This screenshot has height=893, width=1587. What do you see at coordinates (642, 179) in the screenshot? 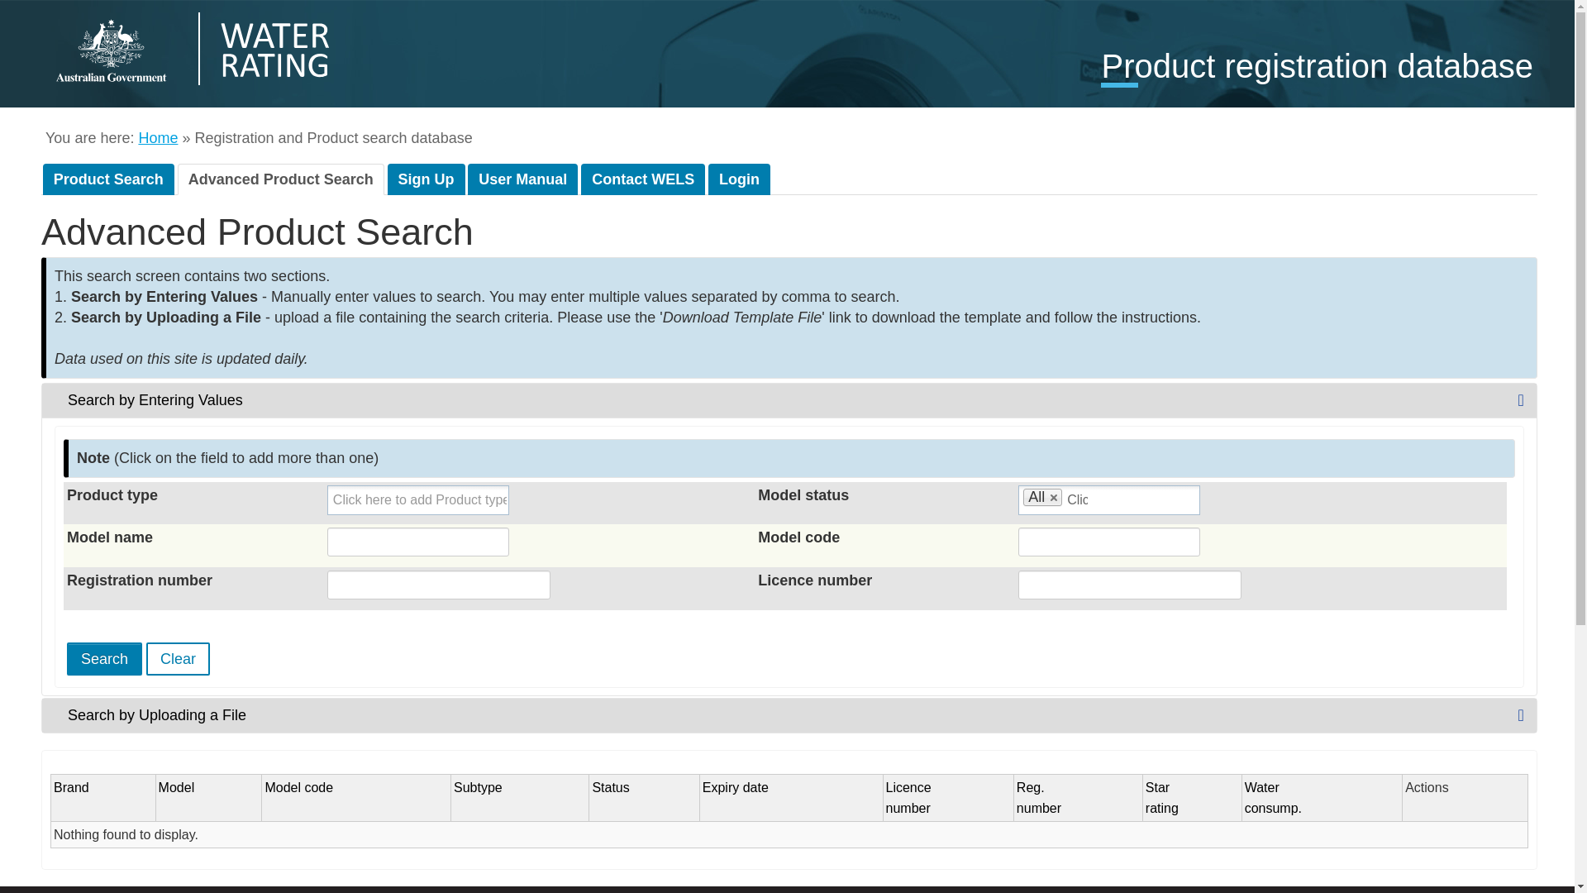
I see `Product Search` at bounding box center [642, 179].